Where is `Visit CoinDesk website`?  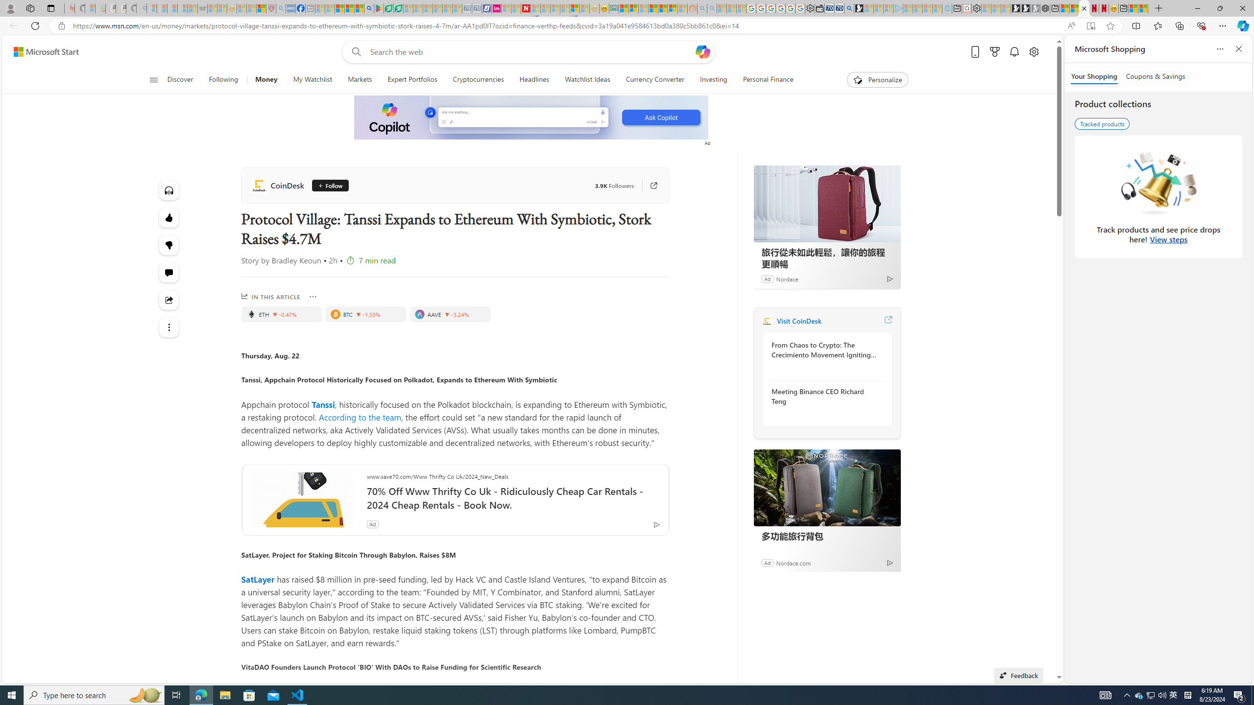
Visit CoinDesk website is located at coordinates (888, 321).